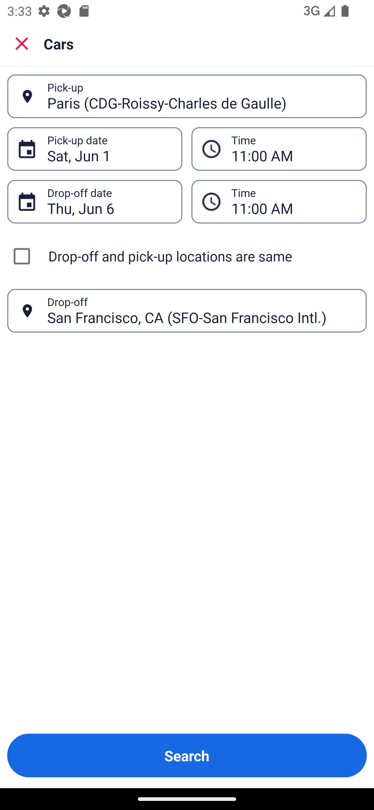 Image resolution: width=374 pixels, height=810 pixels. What do you see at coordinates (187, 96) in the screenshot?
I see `Paris (CDG-Roissy-Charles de Gaulle) Pick-up` at bounding box center [187, 96].